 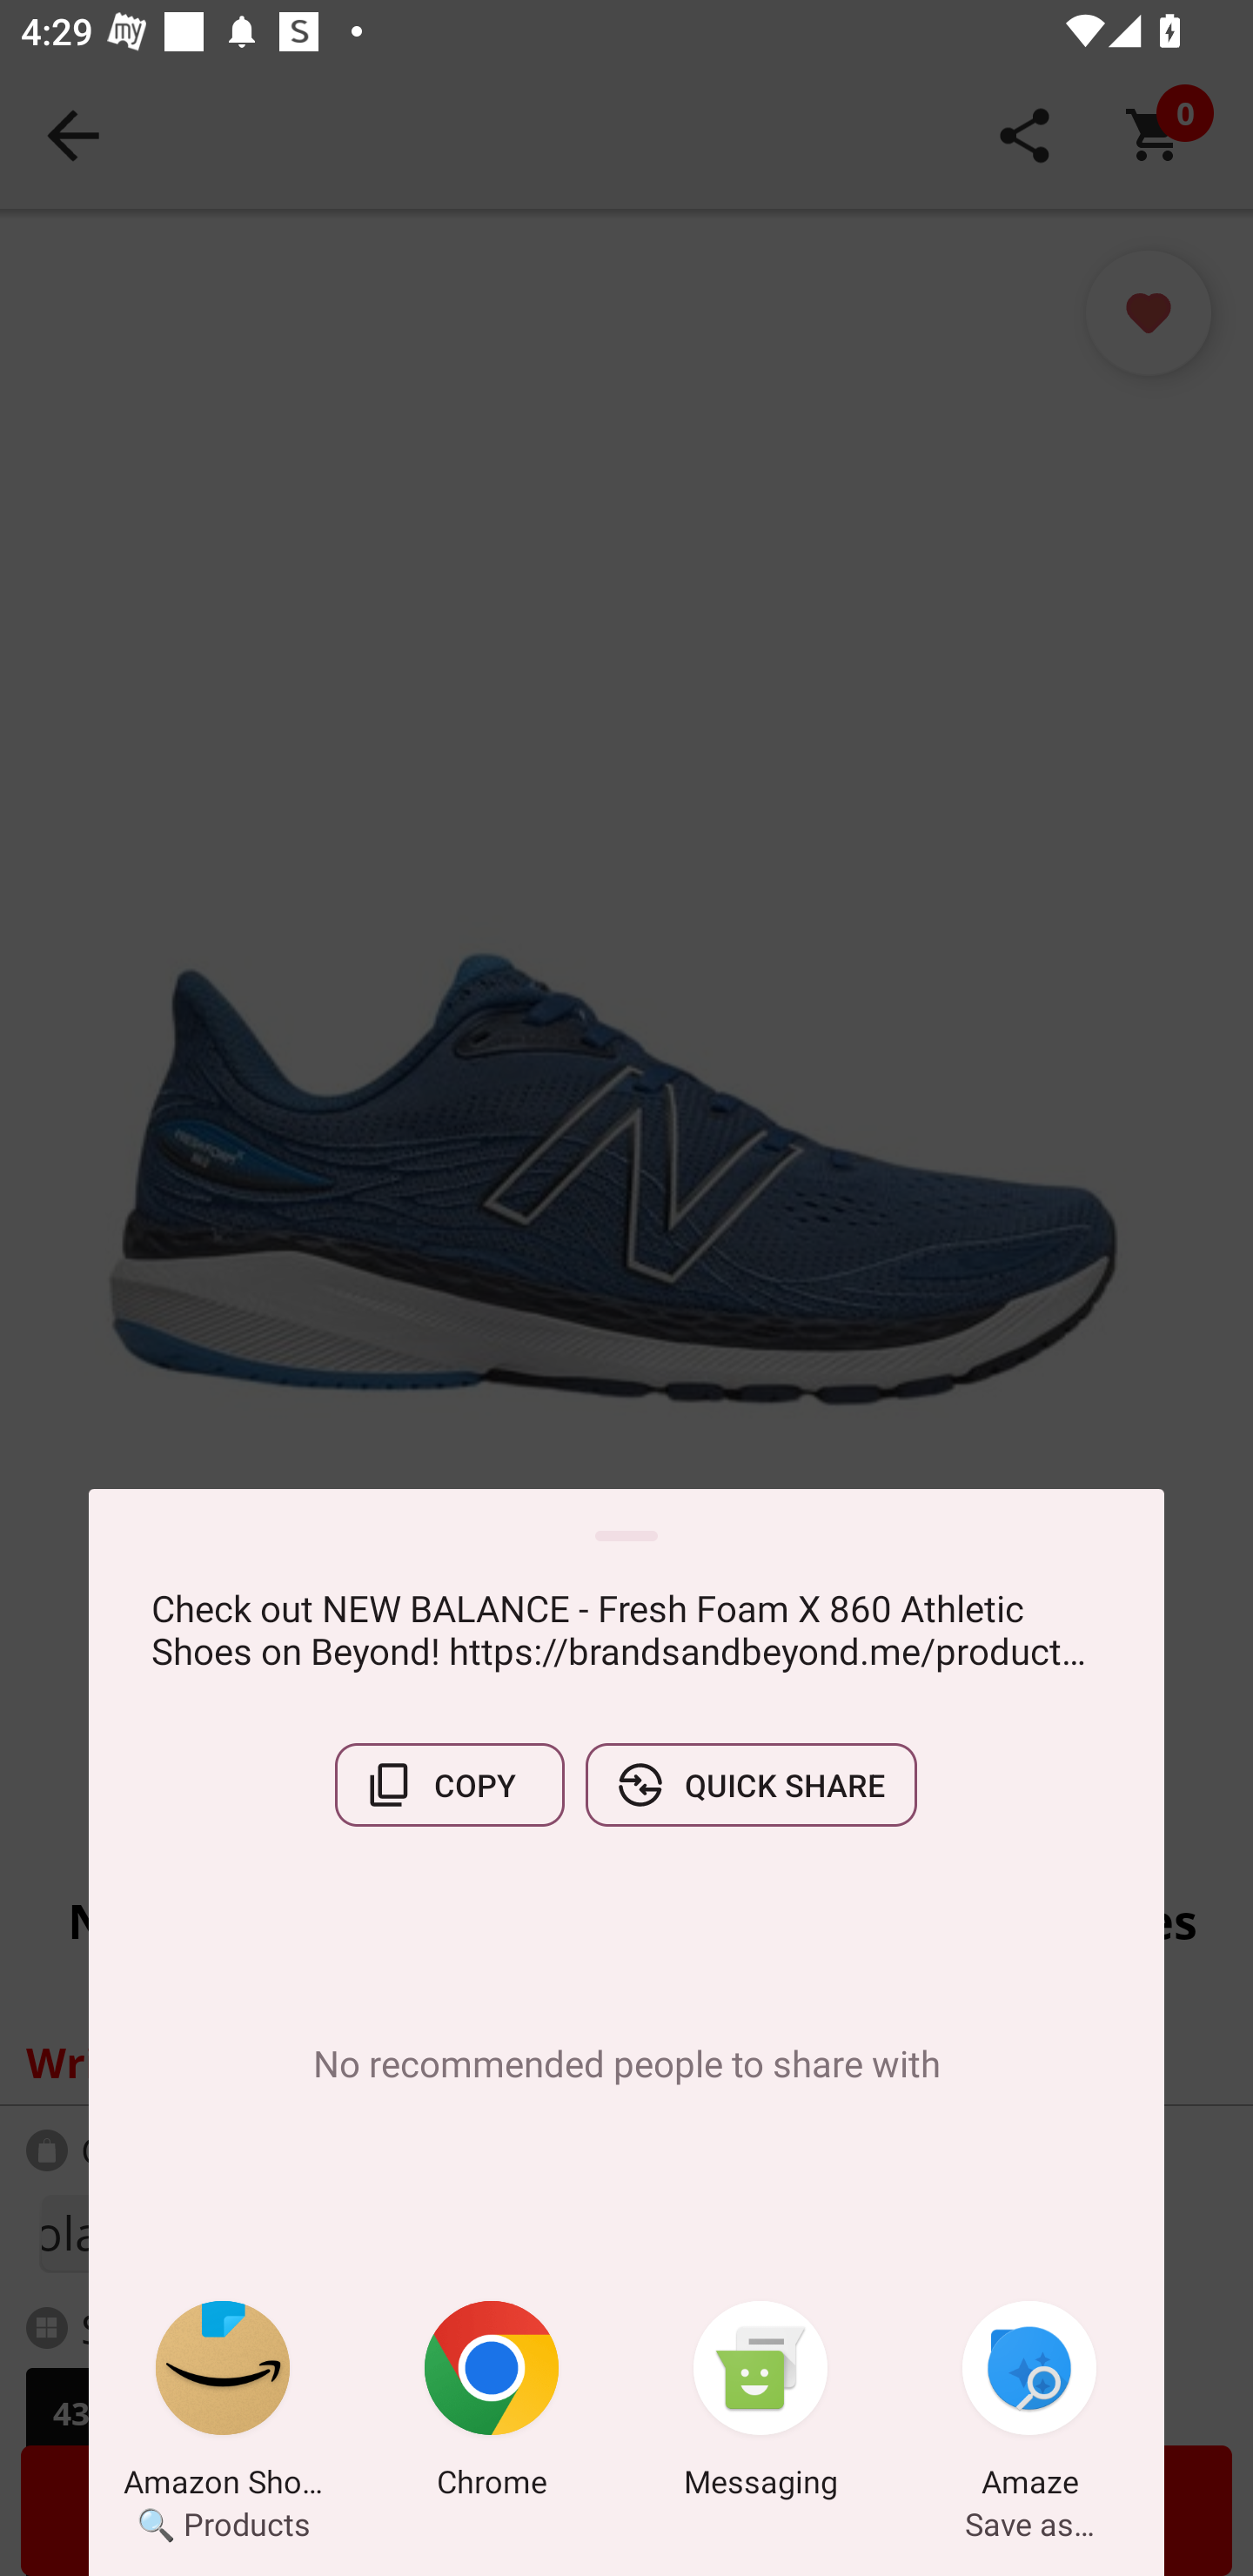 What do you see at coordinates (1029, 2405) in the screenshot?
I see `Amaze Save as…` at bounding box center [1029, 2405].